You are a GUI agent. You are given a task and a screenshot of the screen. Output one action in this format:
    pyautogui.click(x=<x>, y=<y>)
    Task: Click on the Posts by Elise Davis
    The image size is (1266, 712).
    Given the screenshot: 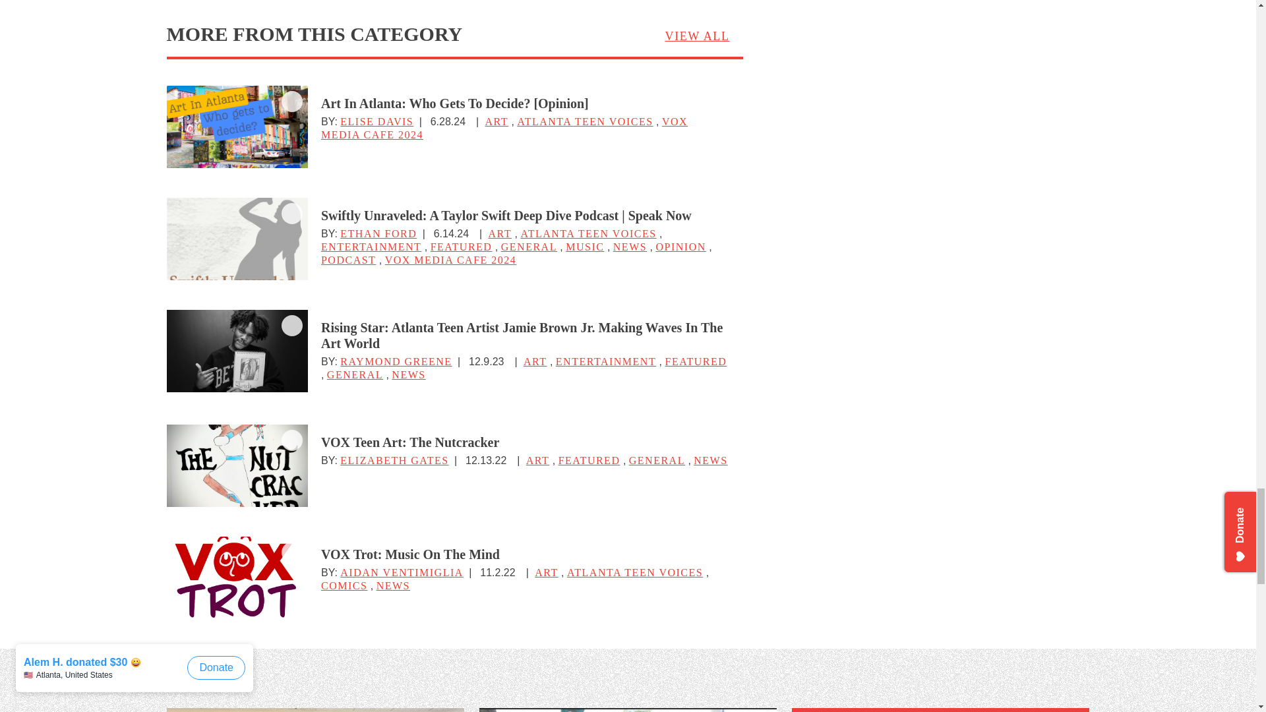 What is the action you would take?
    pyautogui.click(x=377, y=121)
    